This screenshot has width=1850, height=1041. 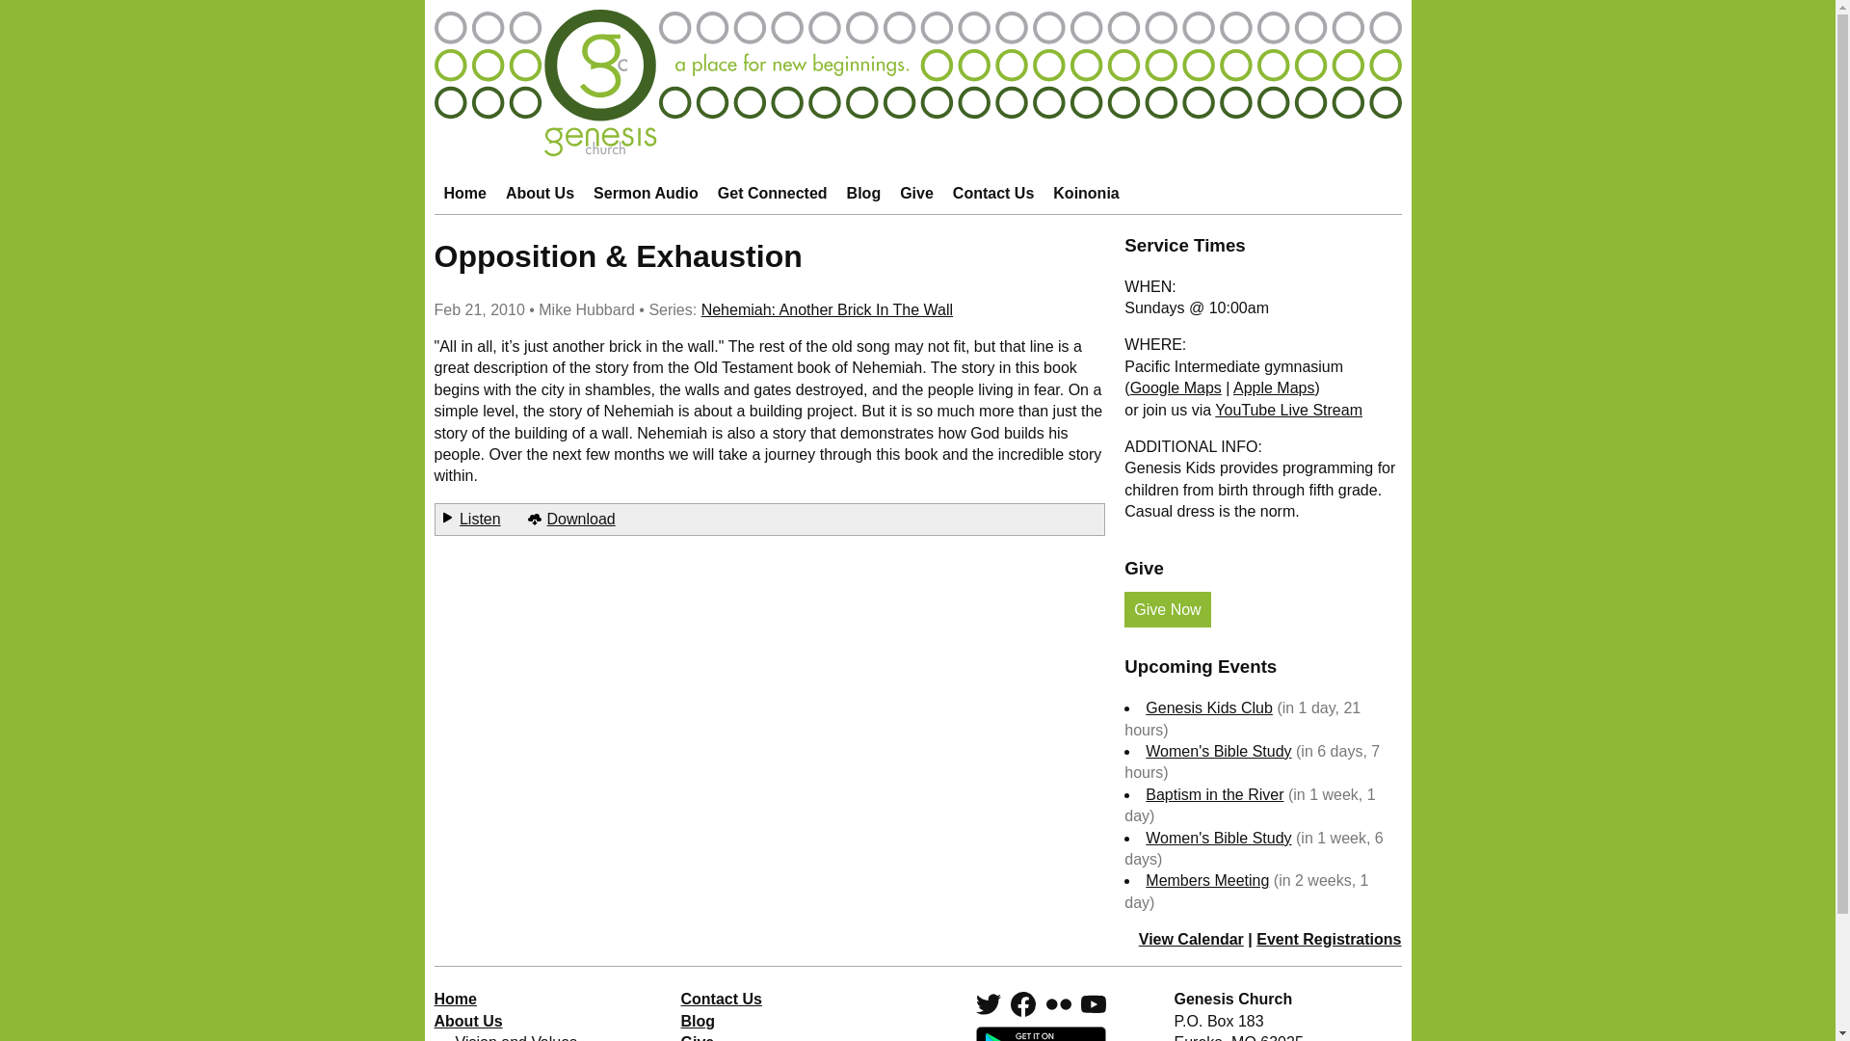 What do you see at coordinates (772, 193) in the screenshot?
I see `Get Connected` at bounding box center [772, 193].